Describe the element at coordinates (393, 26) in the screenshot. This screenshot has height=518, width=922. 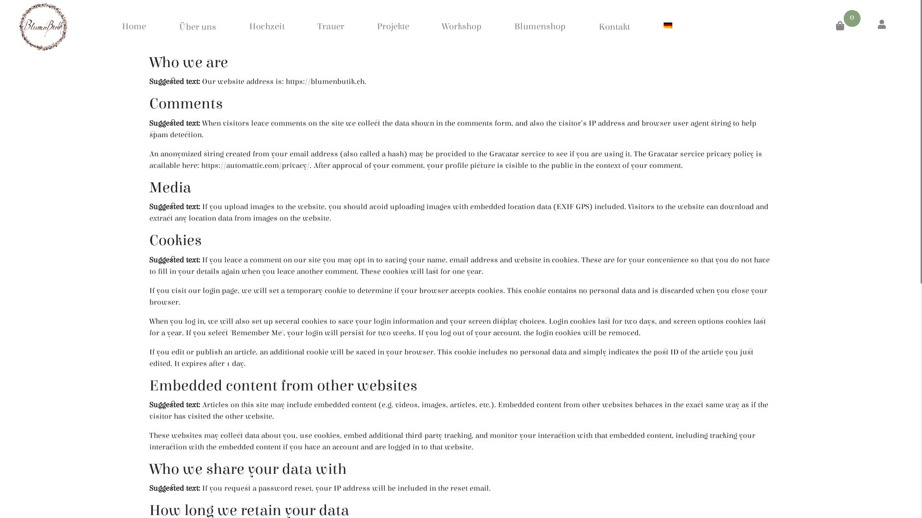
I see `Projekte` at that location.